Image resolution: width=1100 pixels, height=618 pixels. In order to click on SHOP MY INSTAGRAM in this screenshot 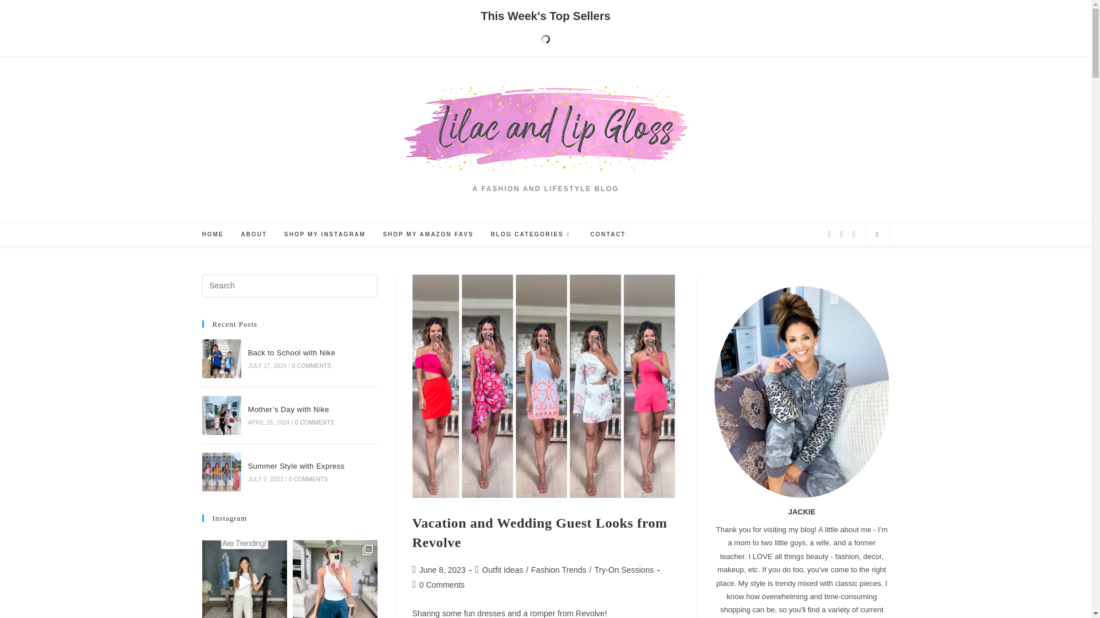, I will do `click(324, 234)`.